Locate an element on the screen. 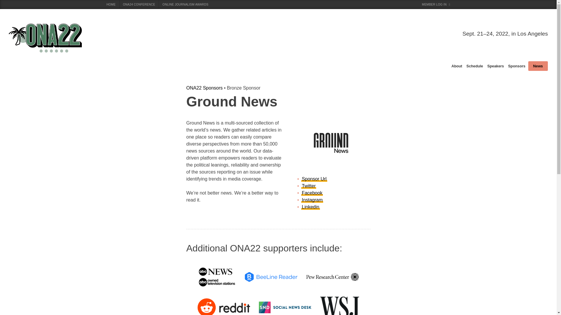  MEMBER LOG IN is located at coordinates (436, 5).